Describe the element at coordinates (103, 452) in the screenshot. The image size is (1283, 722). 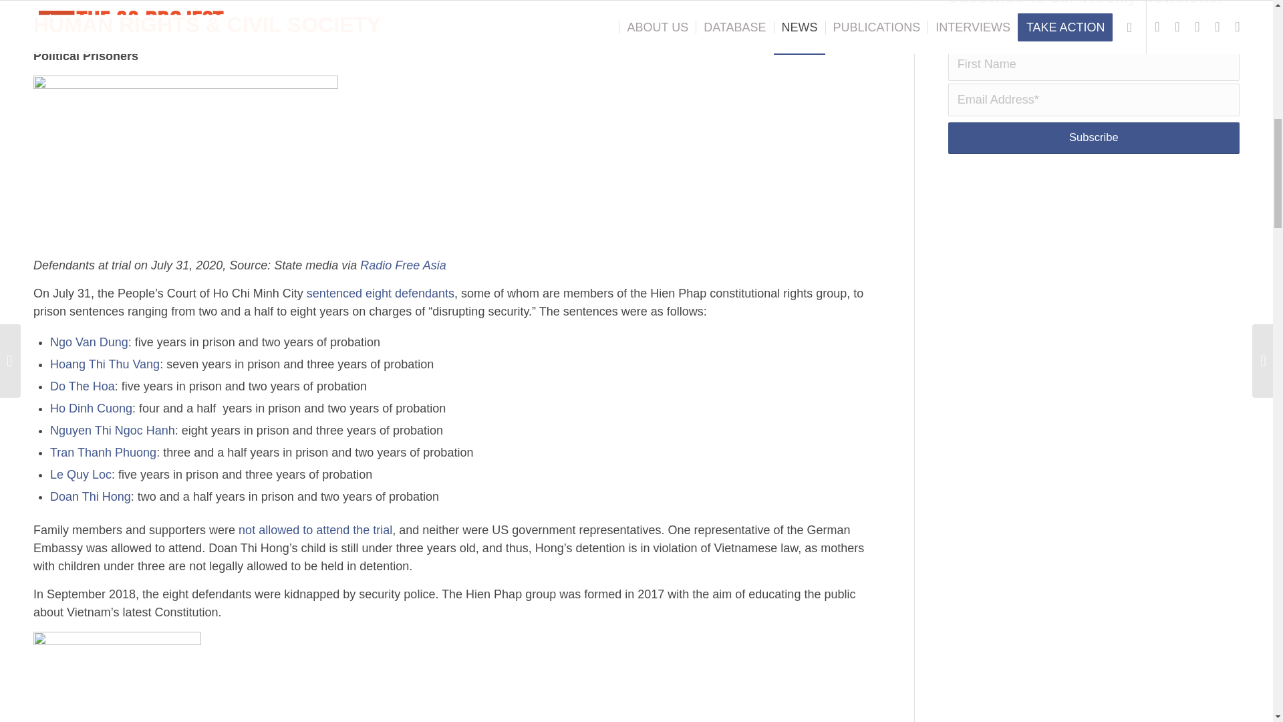
I see `Tran Thanh Phuong` at that location.